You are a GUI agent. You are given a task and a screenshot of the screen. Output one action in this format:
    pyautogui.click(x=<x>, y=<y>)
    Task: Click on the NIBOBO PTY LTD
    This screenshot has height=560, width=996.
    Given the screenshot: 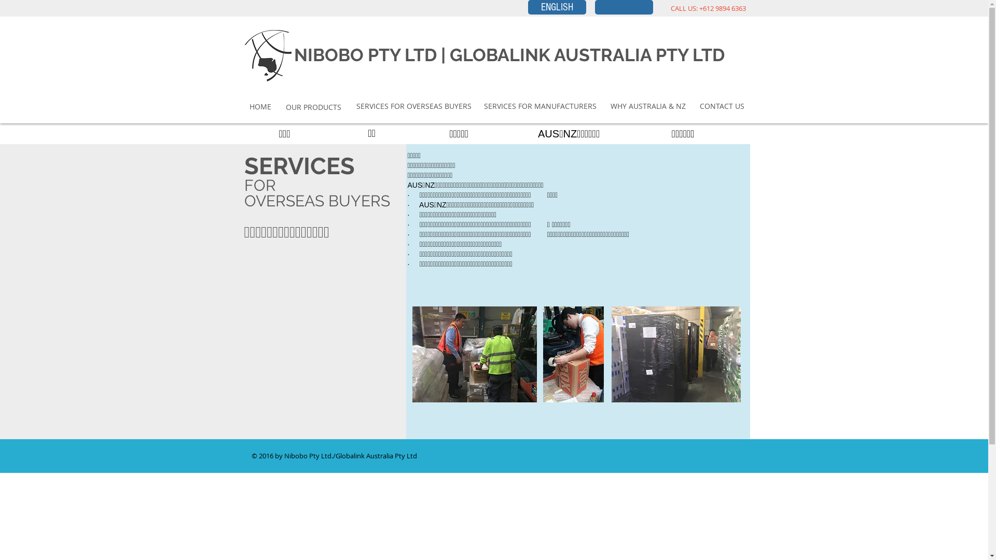 What is the action you would take?
    pyautogui.click(x=365, y=55)
    